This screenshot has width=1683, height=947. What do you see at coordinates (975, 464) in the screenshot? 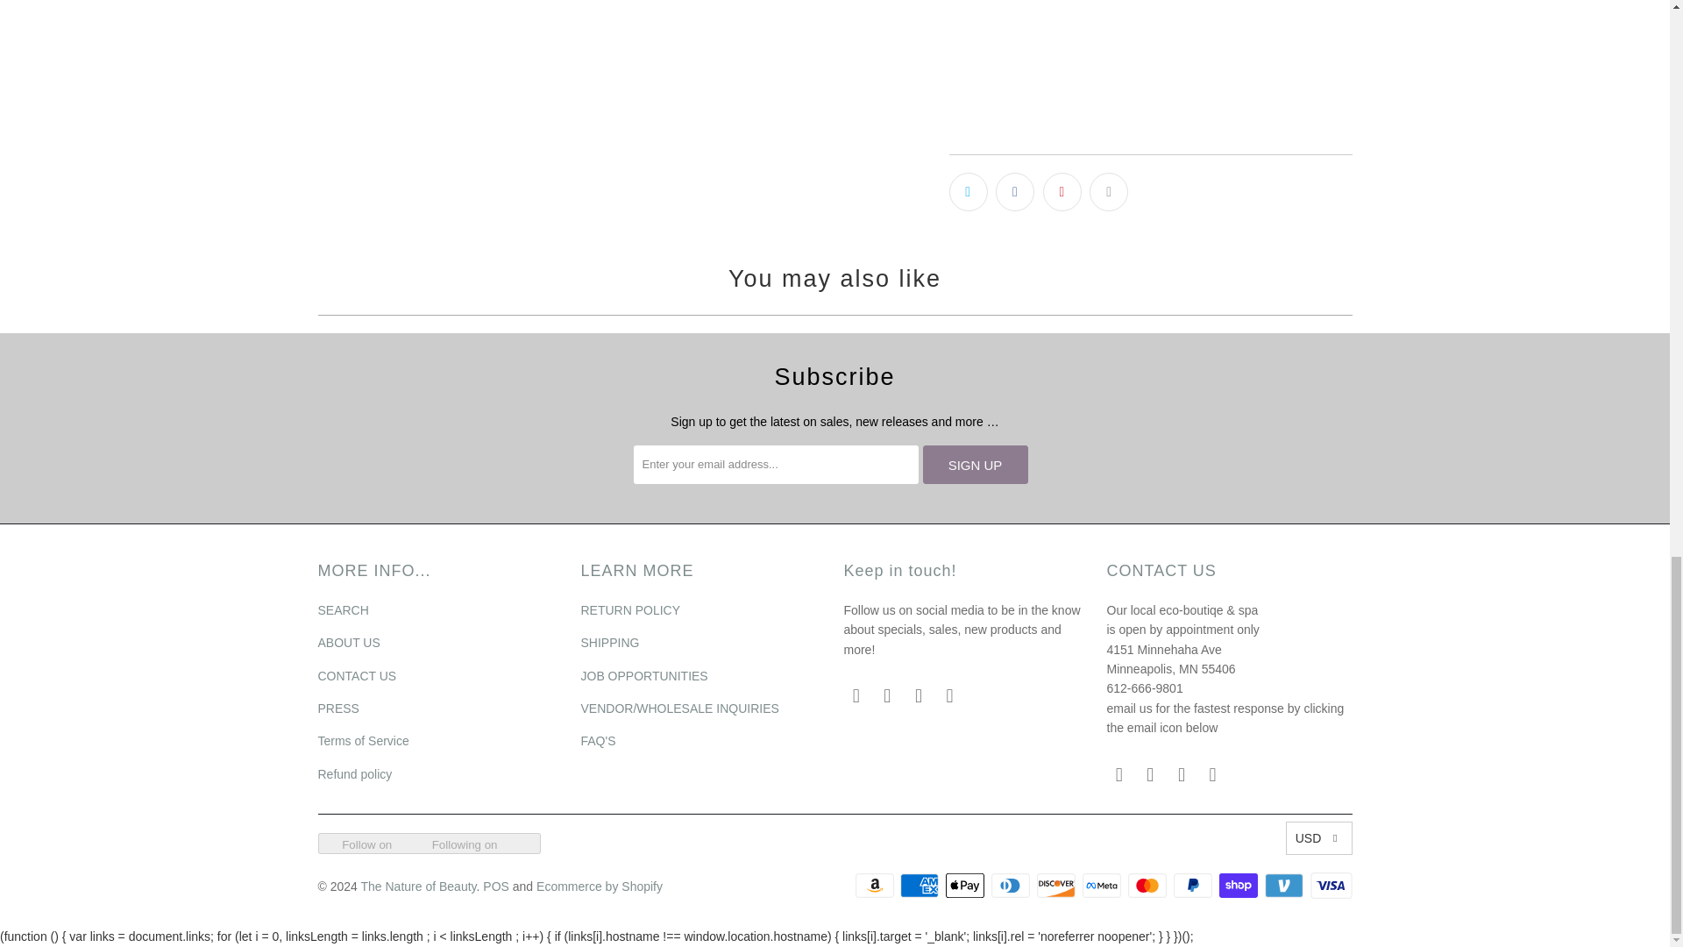
I see `Sign Up` at bounding box center [975, 464].